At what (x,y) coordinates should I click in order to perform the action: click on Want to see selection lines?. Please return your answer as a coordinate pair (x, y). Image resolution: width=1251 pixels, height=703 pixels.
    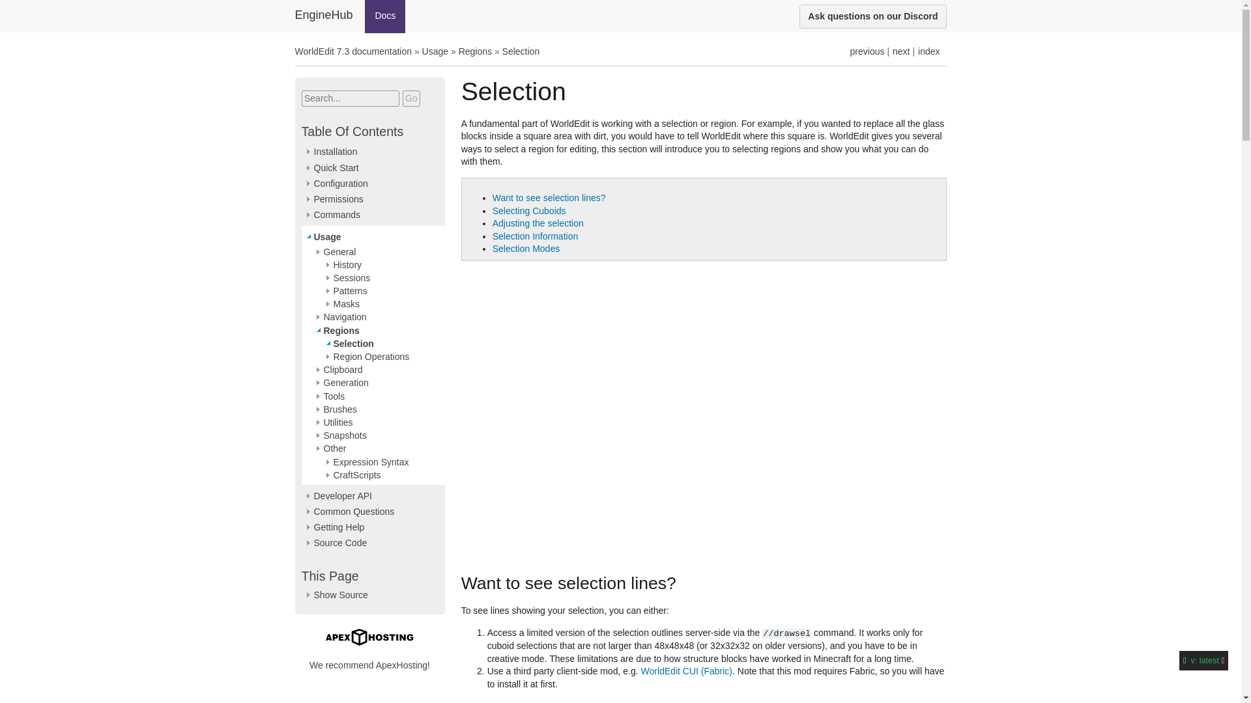
    Looking at the image, I should click on (549, 198).